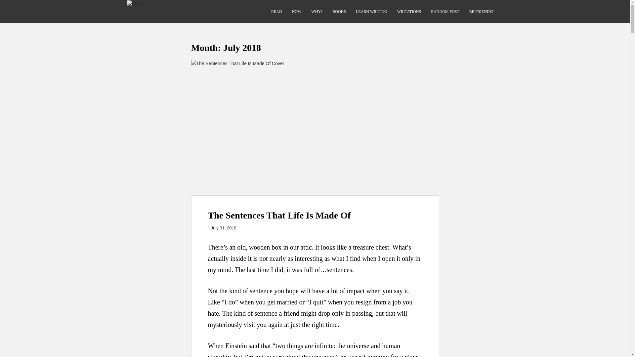 The image size is (635, 357). Describe the element at coordinates (224, 227) in the screenshot. I see `July 31, 2018` at that location.